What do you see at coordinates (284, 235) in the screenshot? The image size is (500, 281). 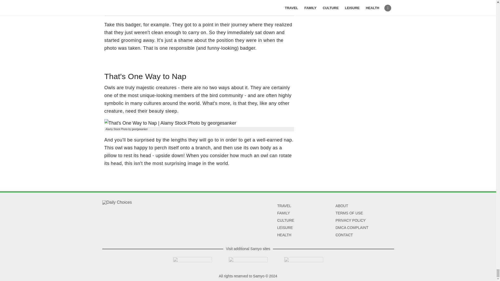 I see `HEALTH` at bounding box center [284, 235].